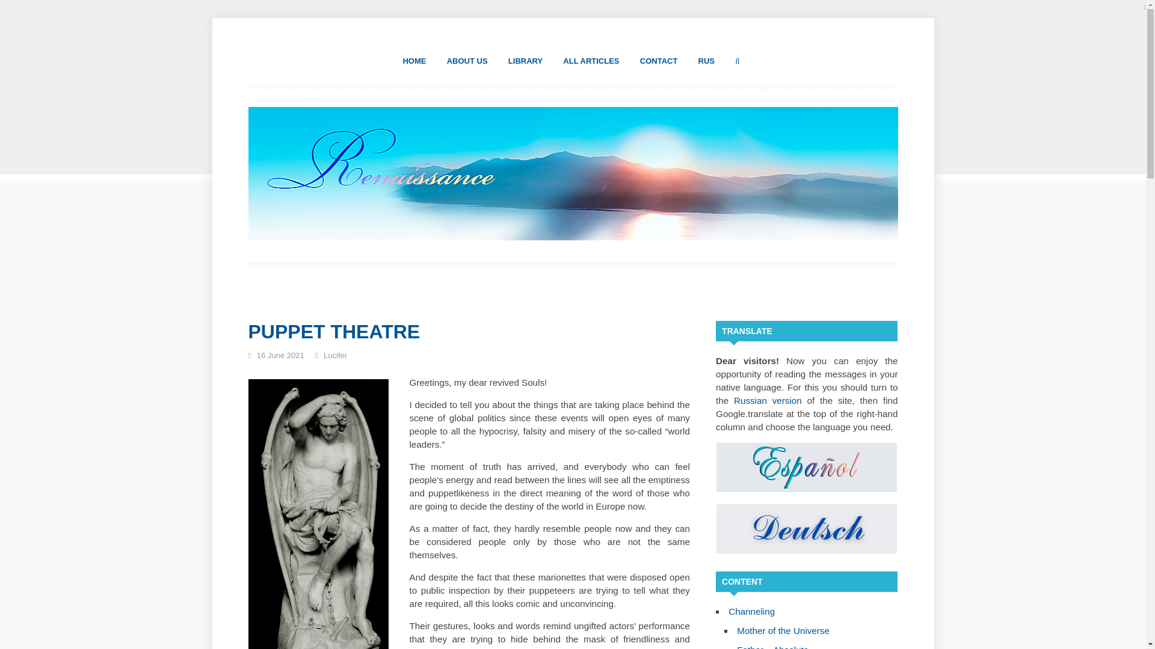  Describe the element at coordinates (467, 61) in the screenshot. I see `ABOUT US` at that location.